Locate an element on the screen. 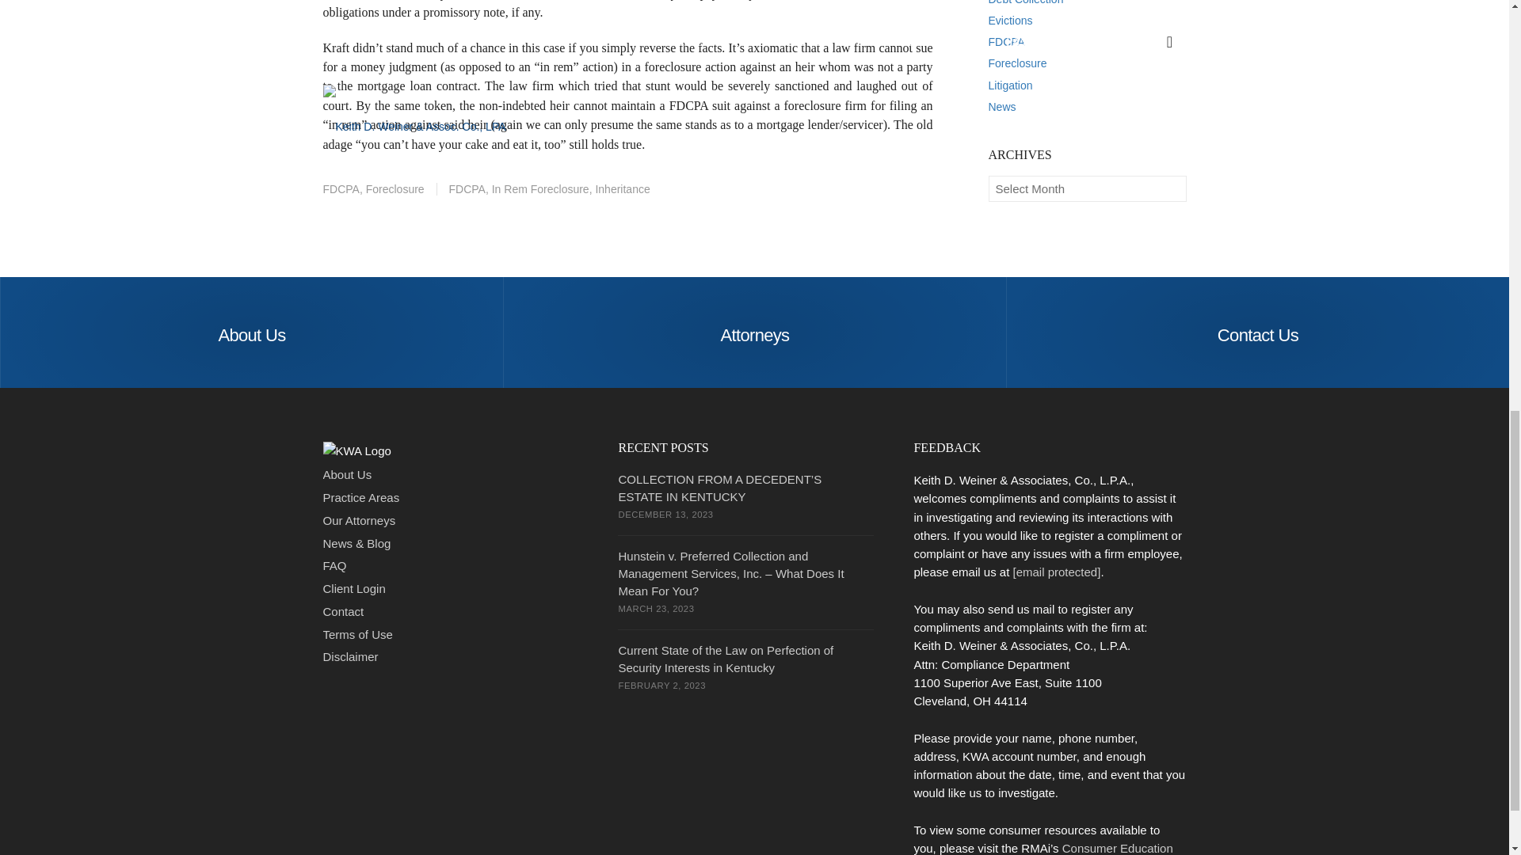 The width and height of the screenshot is (1521, 855). FDCPA is located at coordinates (341, 189).